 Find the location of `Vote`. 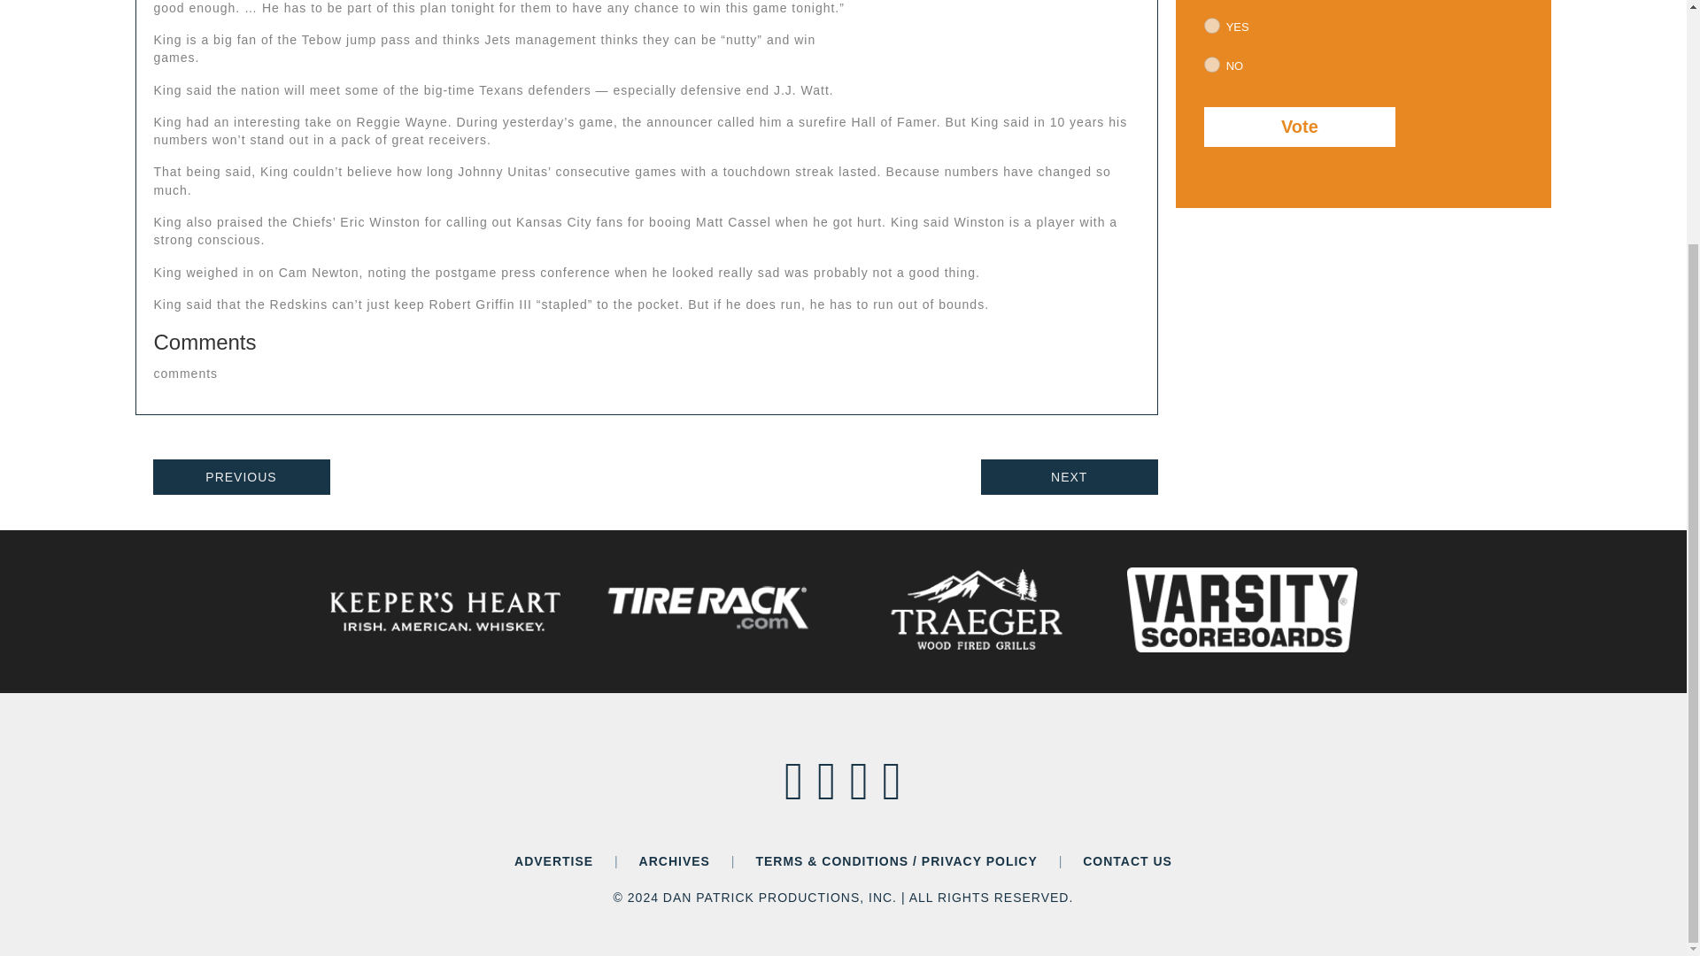

Vote is located at coordinates (1300, 127).